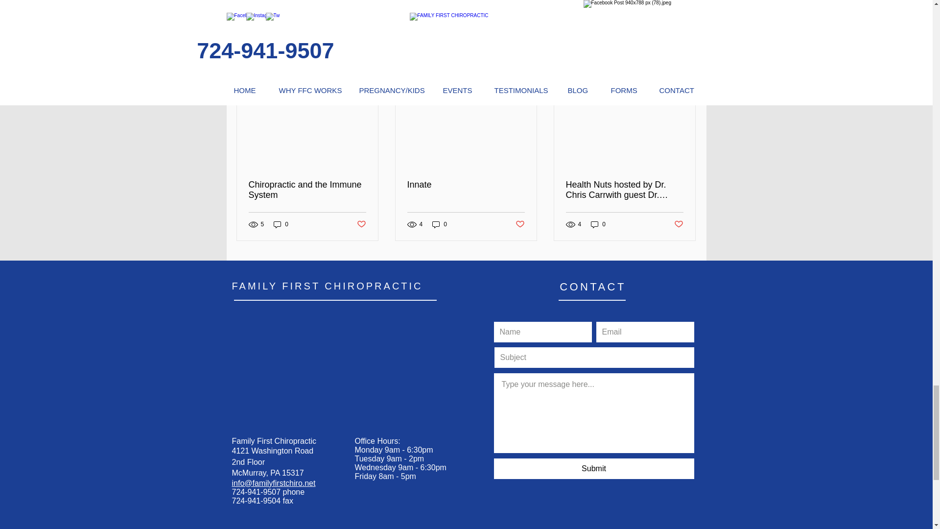 This screenshot has height=529, width=940. I want to click on 2nd Floor, so click(249, 462).